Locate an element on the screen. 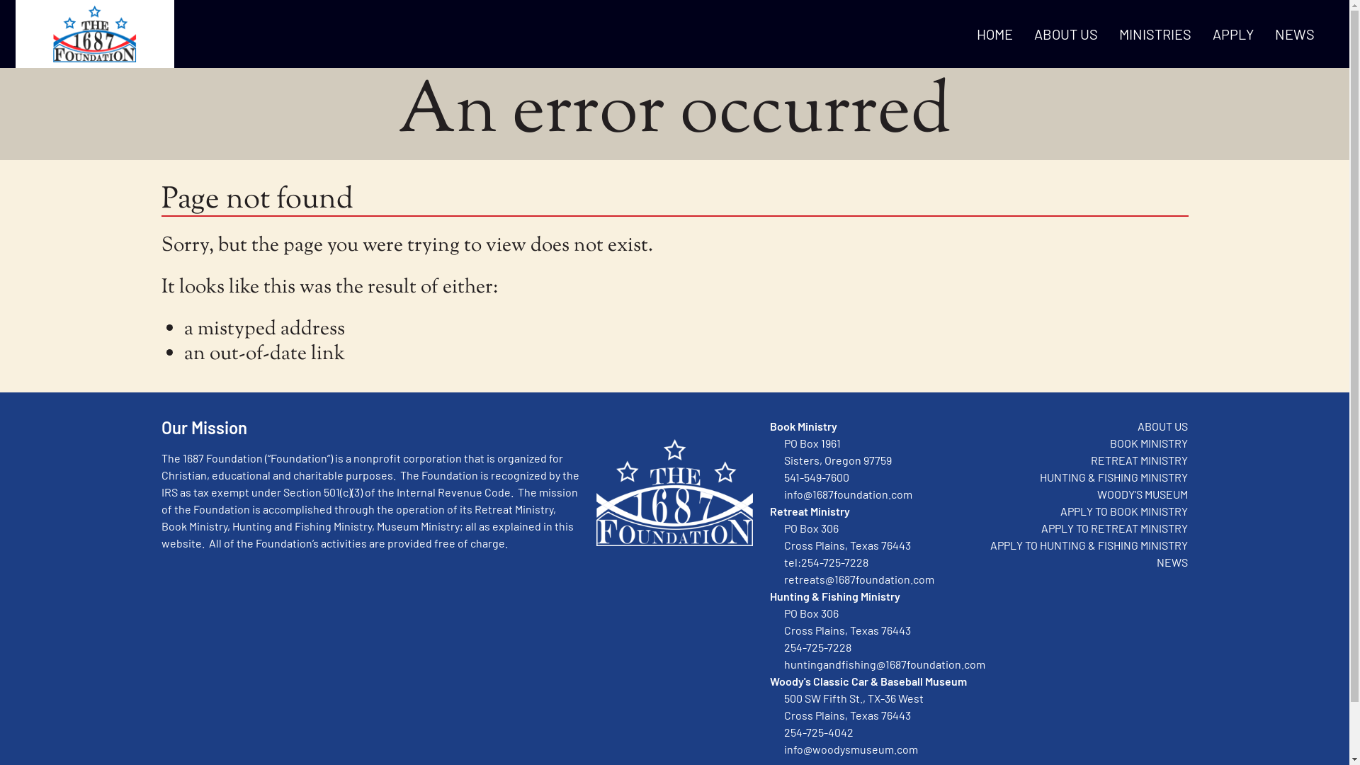 The image size is (1360, 765). HRS is located at coordinates (95, 34).